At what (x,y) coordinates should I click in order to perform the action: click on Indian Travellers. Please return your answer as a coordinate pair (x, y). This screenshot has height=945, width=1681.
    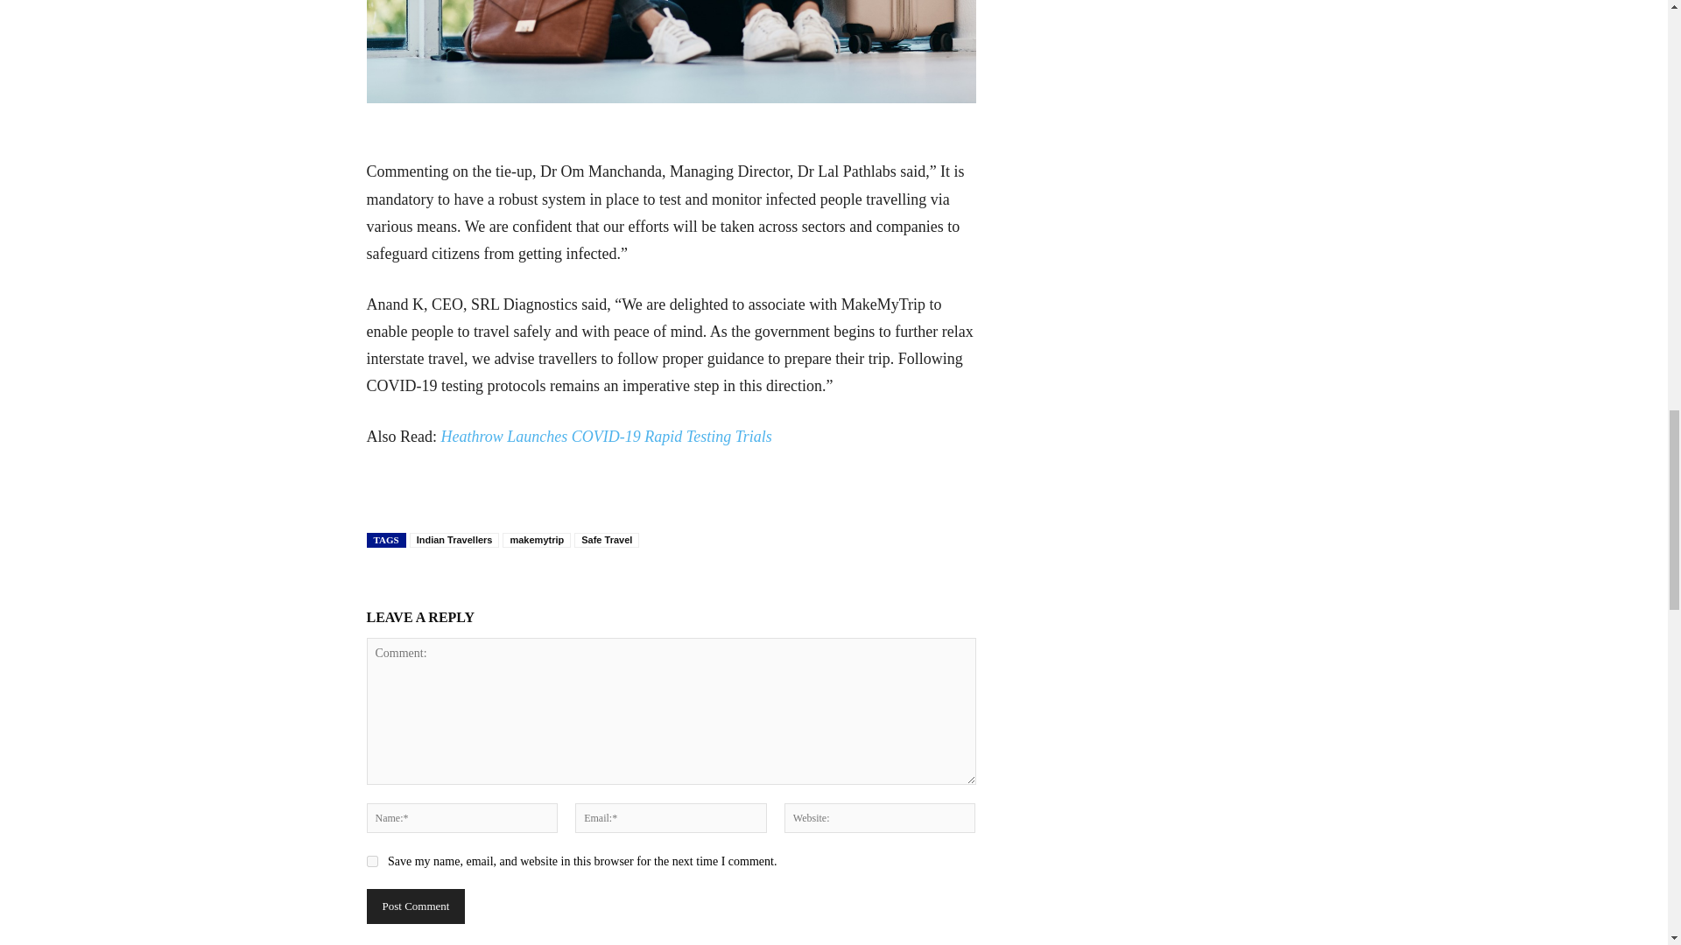
    Looking at the image, I should click on (454, 541).